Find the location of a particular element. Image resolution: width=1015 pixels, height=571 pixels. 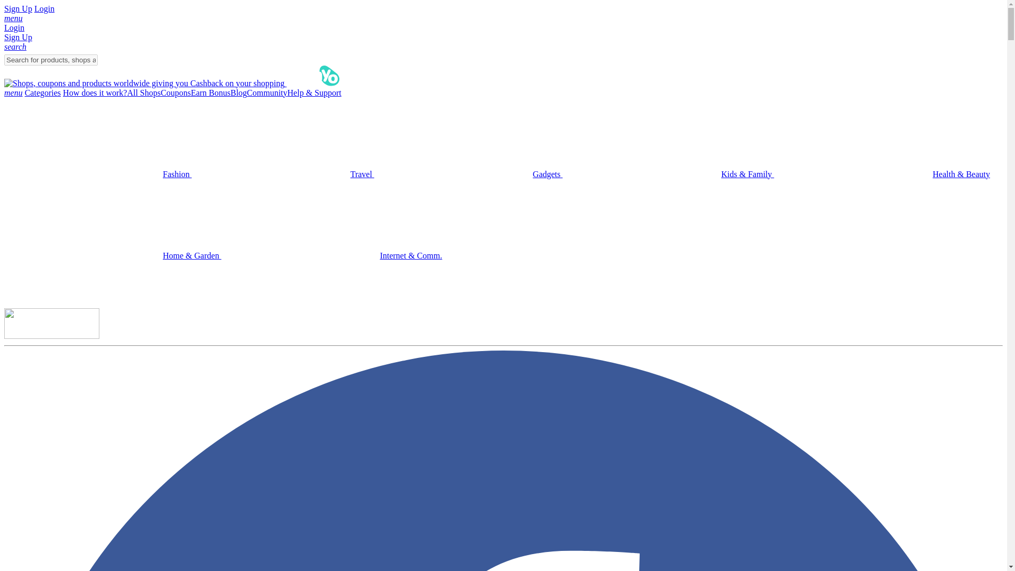

Categories is located at coordinates (42, 93).